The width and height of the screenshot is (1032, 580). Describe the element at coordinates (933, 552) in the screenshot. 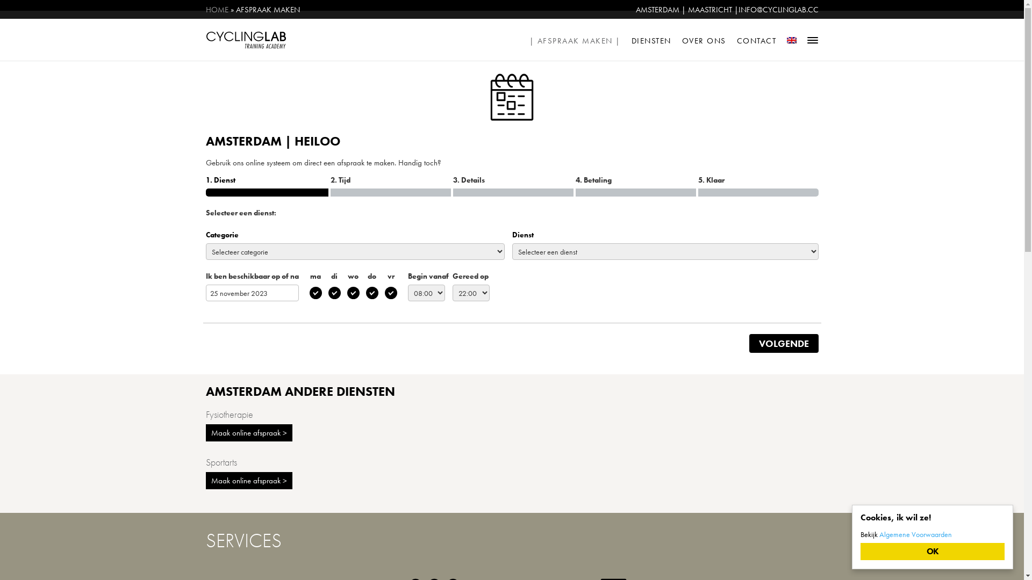

I see `OK` at that location.